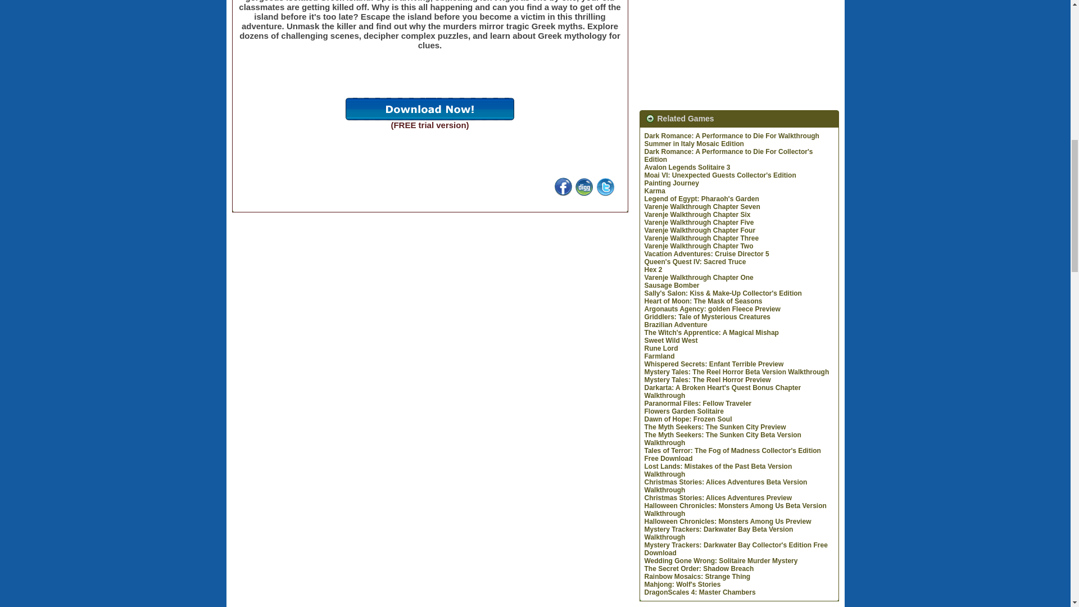  I want to click on Legend of Egypt: Pharaoh's Garden, so click(701, 198).